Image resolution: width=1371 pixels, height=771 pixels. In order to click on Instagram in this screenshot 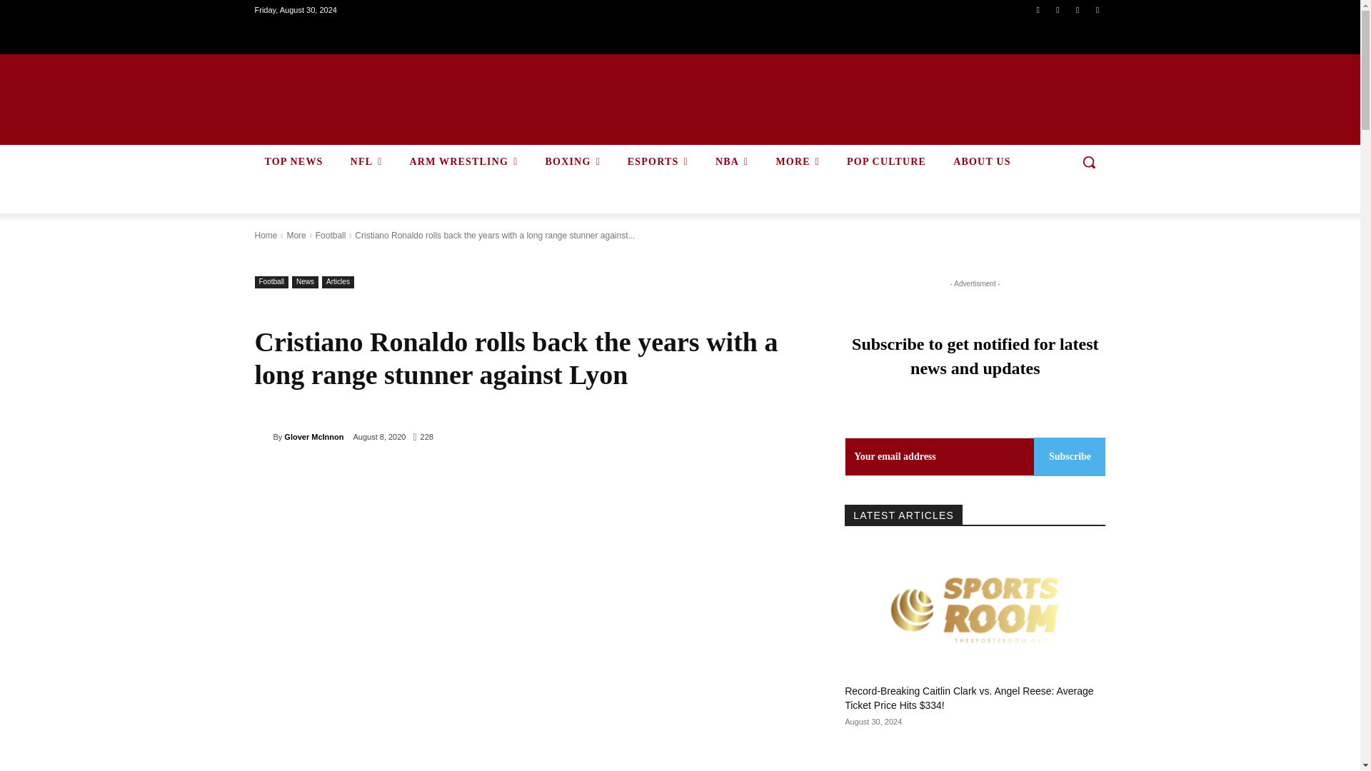, I will do `click(1058, 9)`.